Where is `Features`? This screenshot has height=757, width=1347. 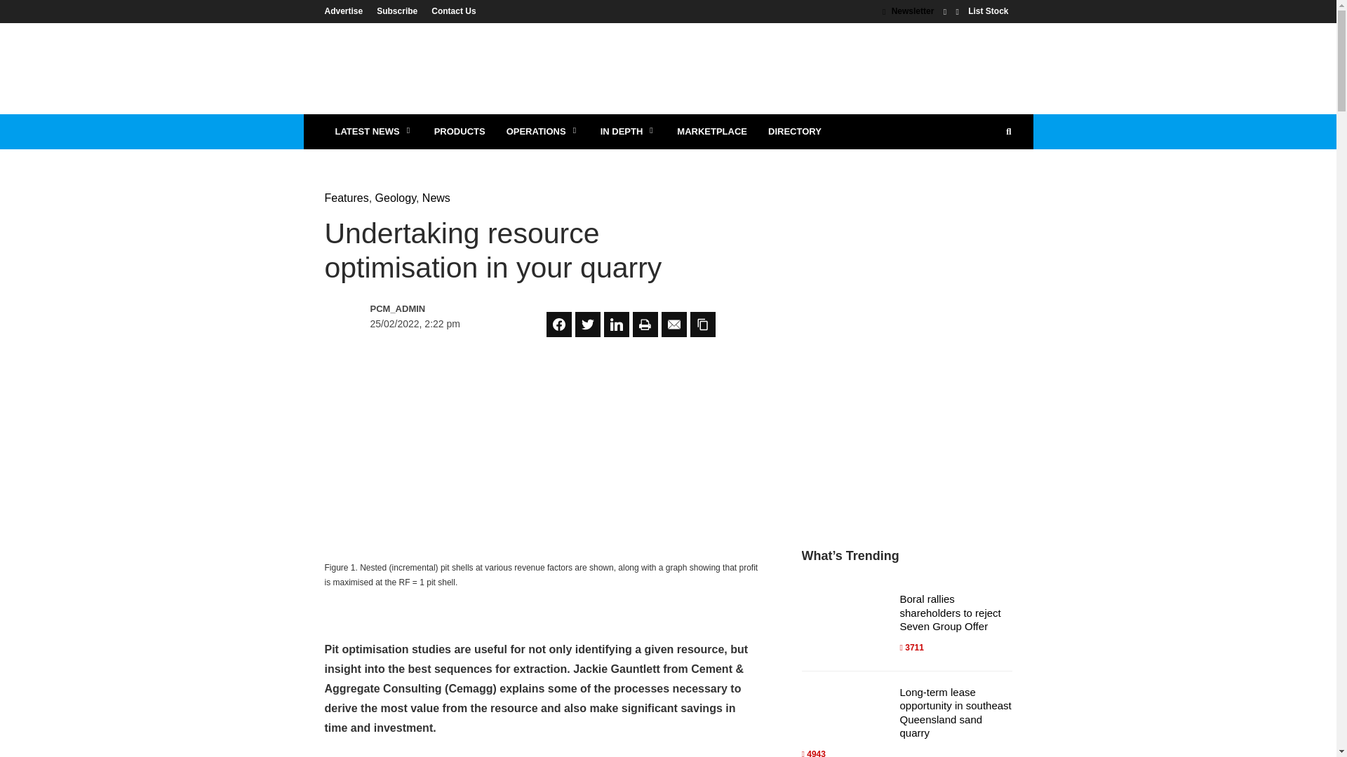
Features is located at coordinates (346, 198).